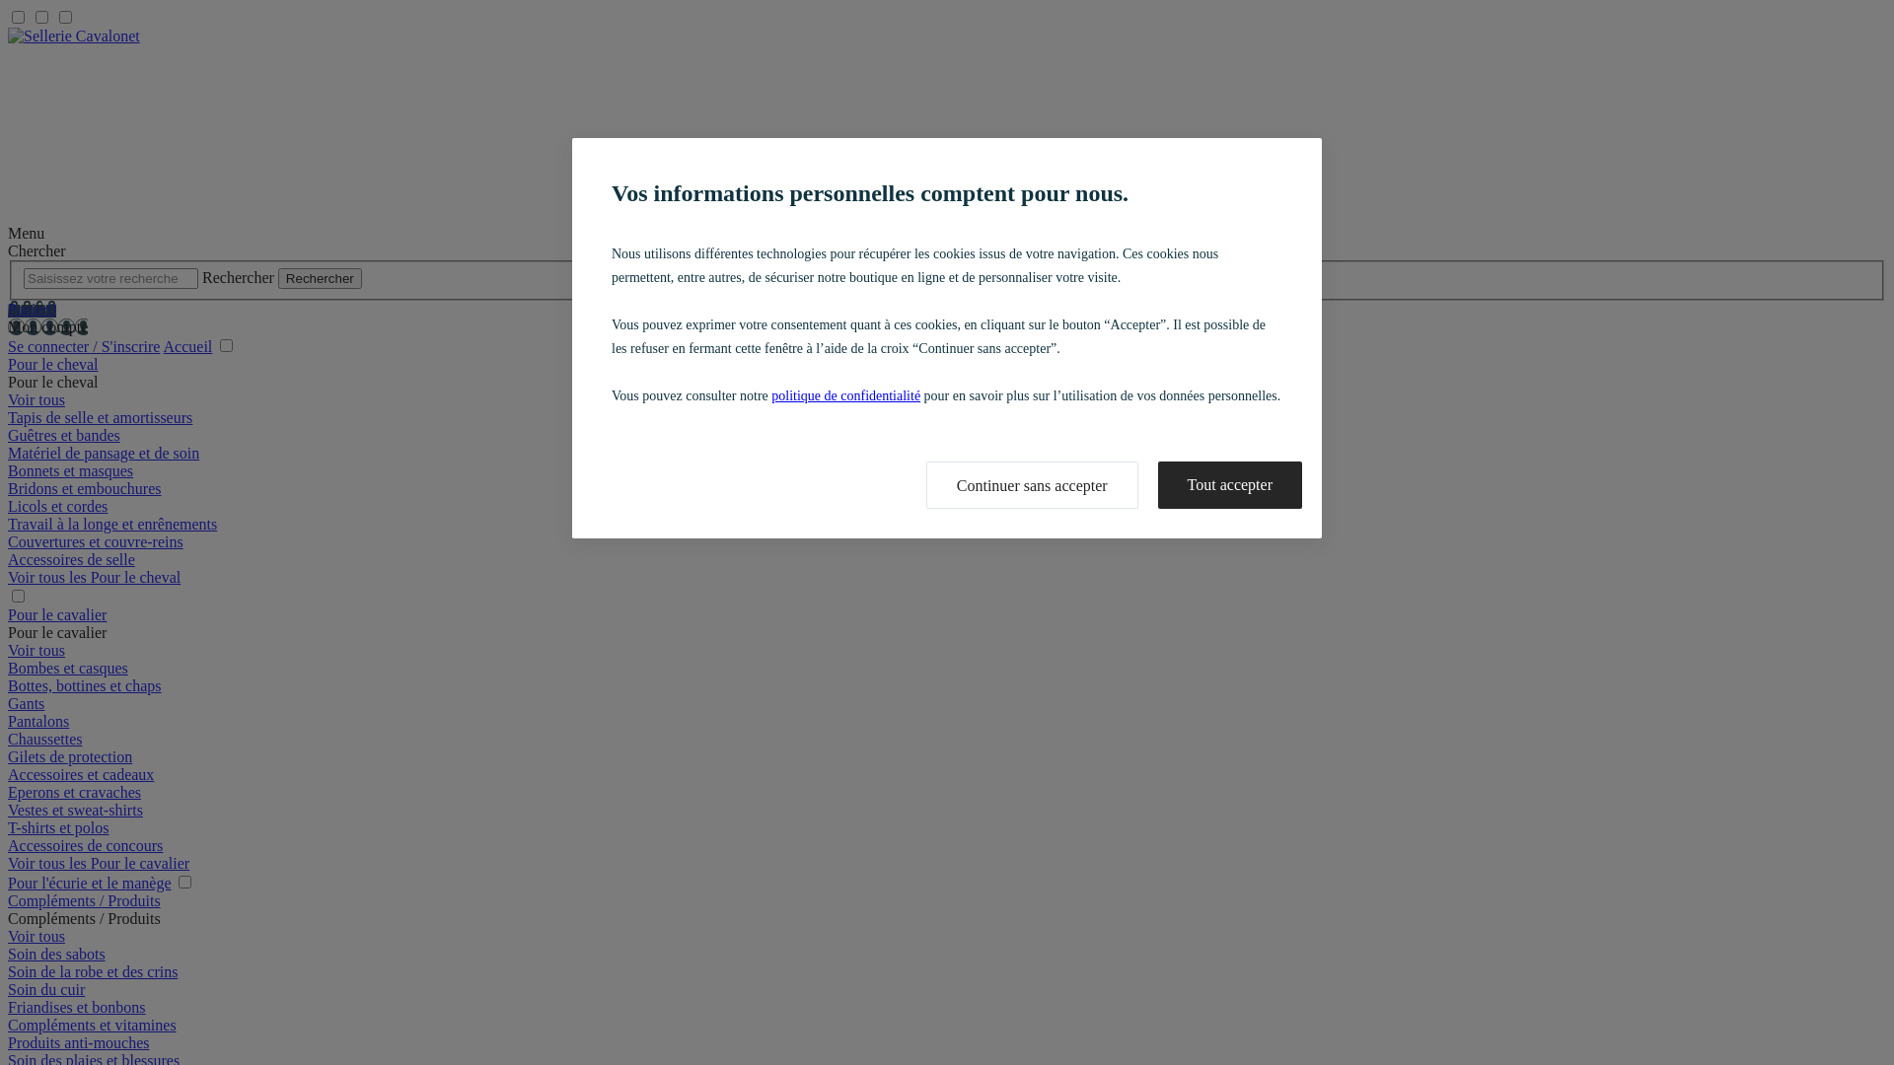  Describe the element at coordinates (93, 972) in the screenshot. I see `Soin de la robe et des crins` at that location.